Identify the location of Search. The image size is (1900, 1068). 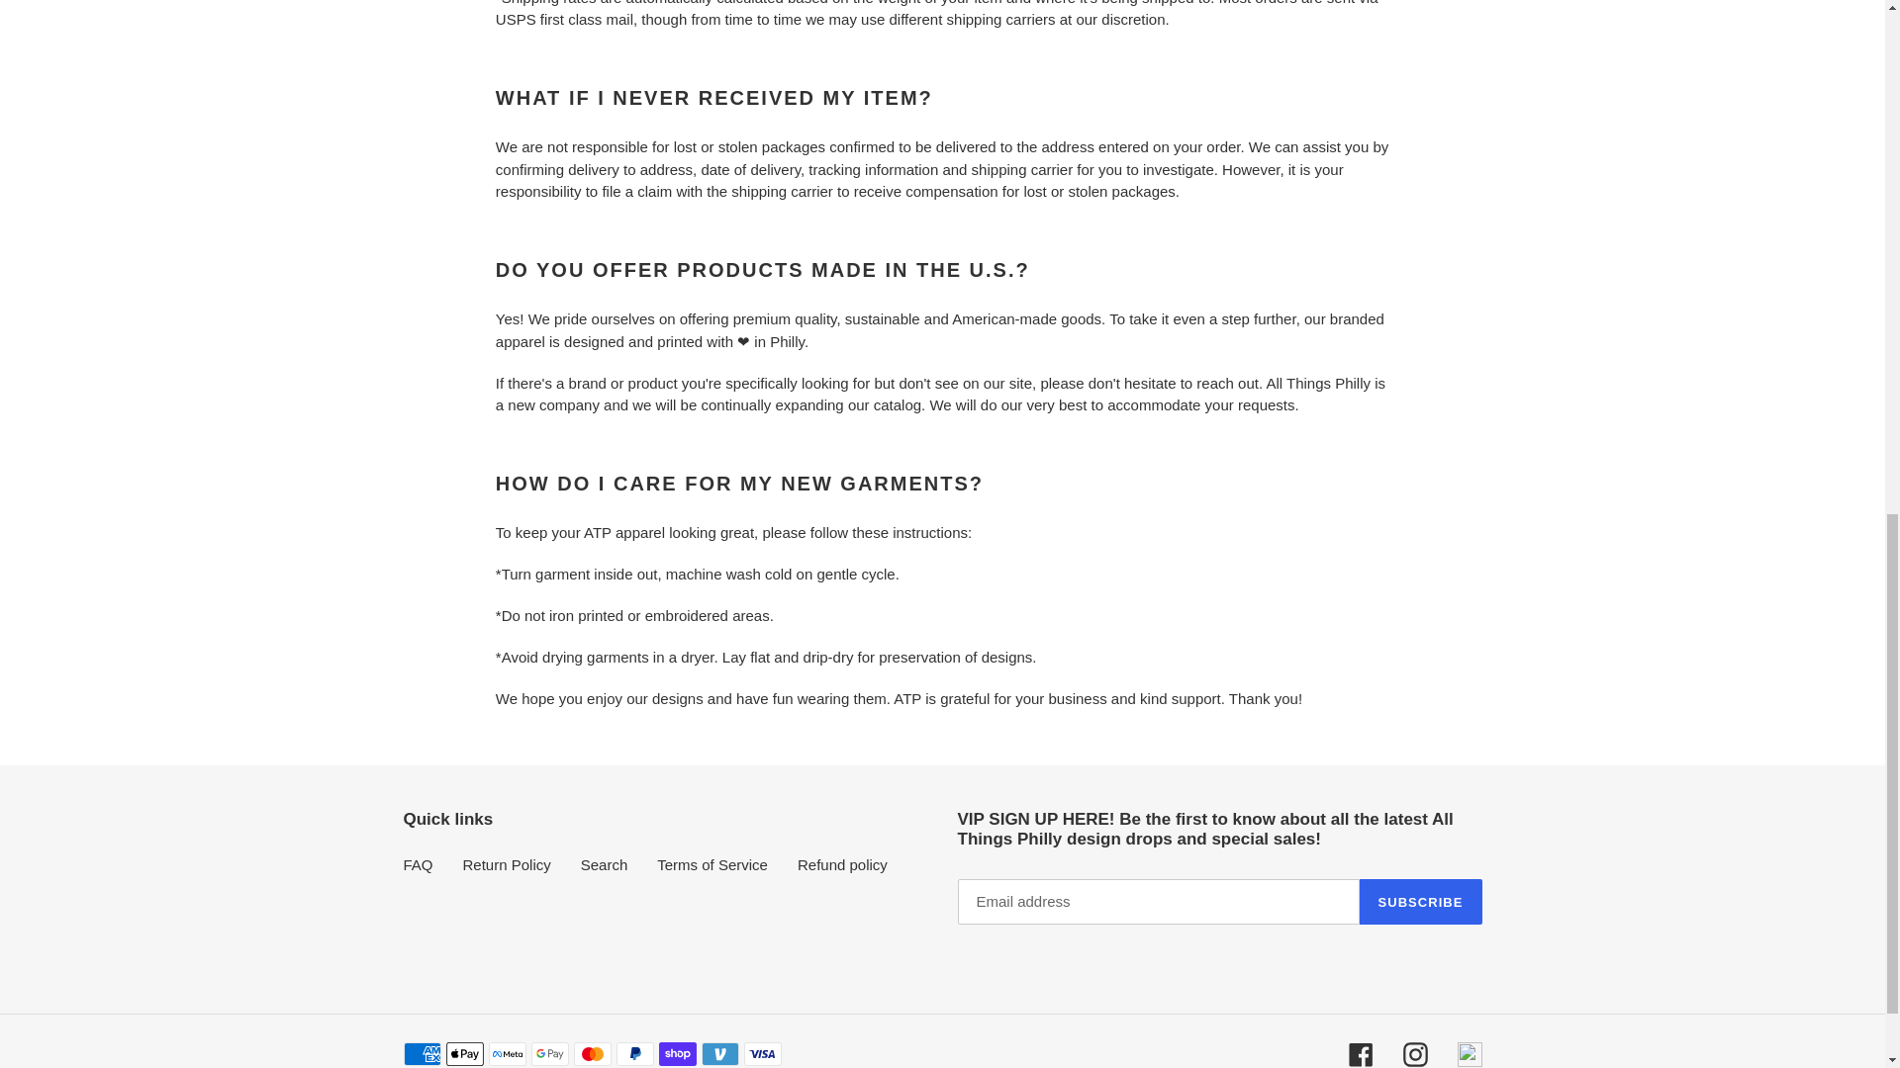
(605, 864).